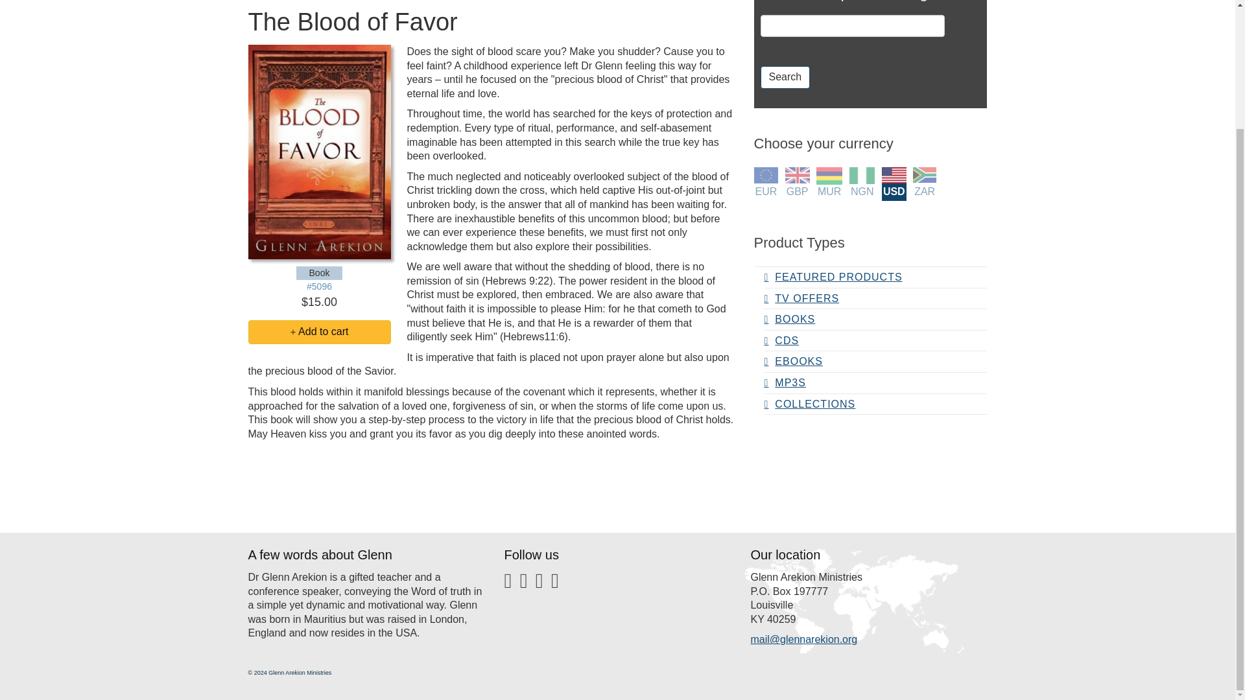 The image size is (1245, 700). What do you see at coordinates (319, 332) in the screenshot?
I see `Add to cart` at bounding box center [319, 332].